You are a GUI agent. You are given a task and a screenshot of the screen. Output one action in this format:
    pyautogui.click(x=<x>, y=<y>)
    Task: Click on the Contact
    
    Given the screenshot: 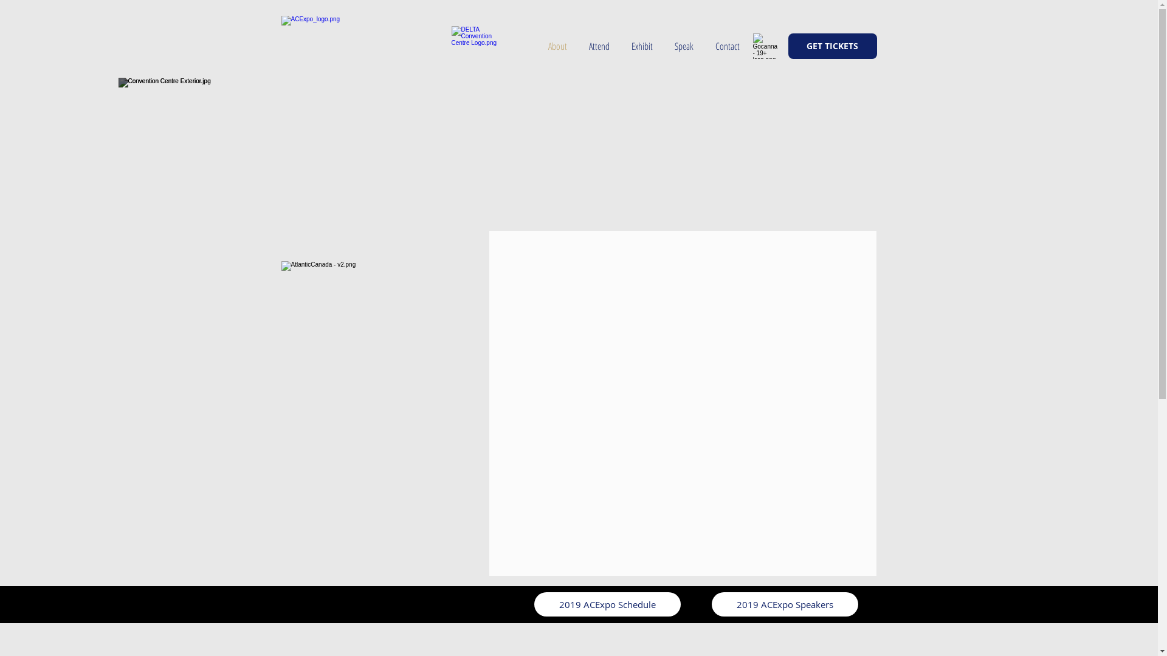 What is the action you would take?
    pyautogui.click(x=722, y=46)
    